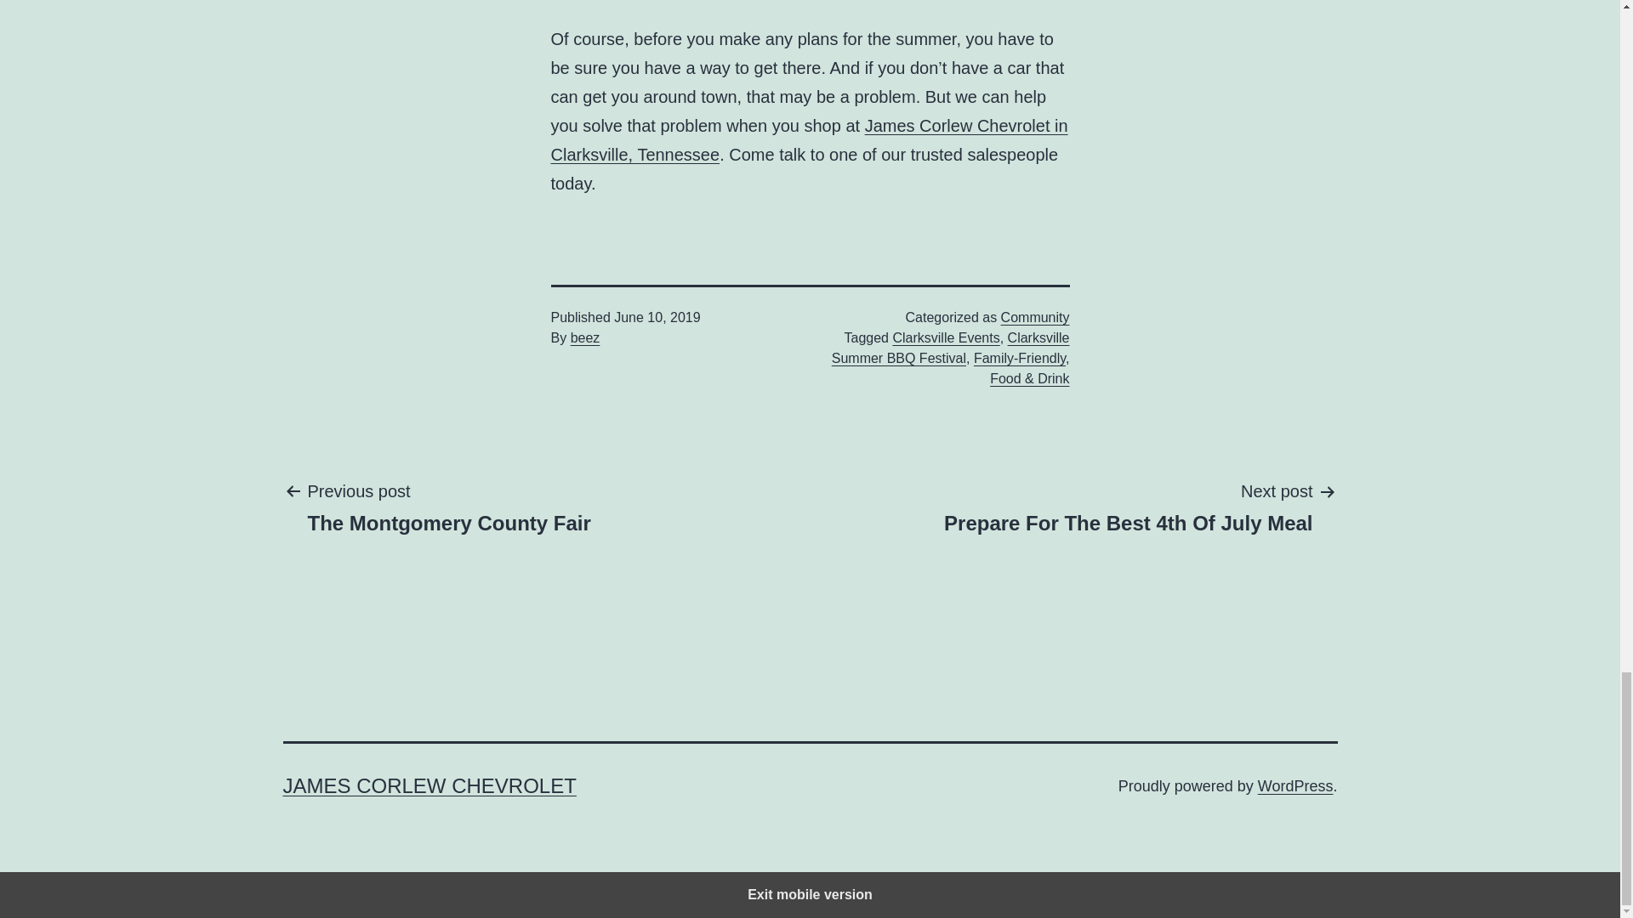  What do you see at coordinates (1295, 785) in the screenshot?
I see `Clarksville Events` at bounding box center [1295, 785].